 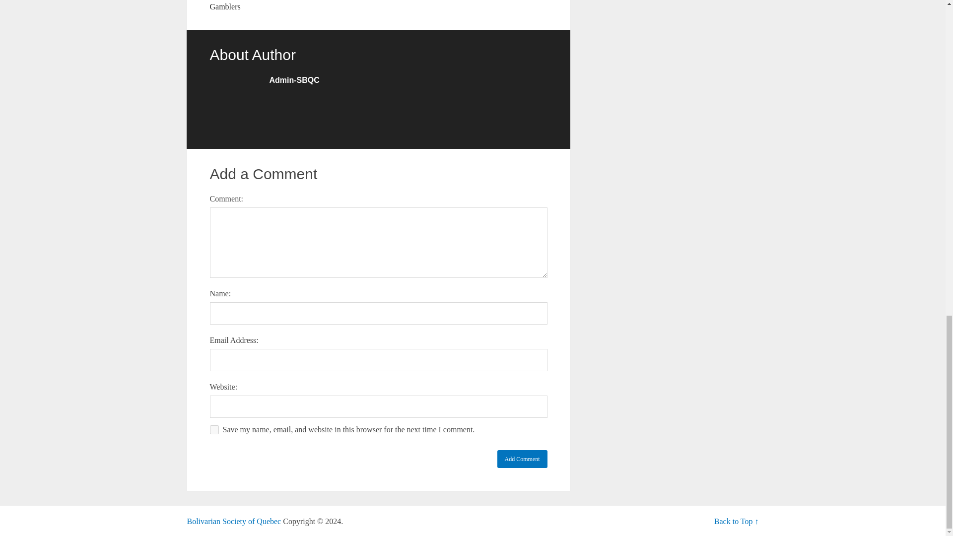 What do you see at coordinates (234, 521) in the screenshot?
I see `Alternative information on Latin America and Quebec` at bounding box center [234, 521].